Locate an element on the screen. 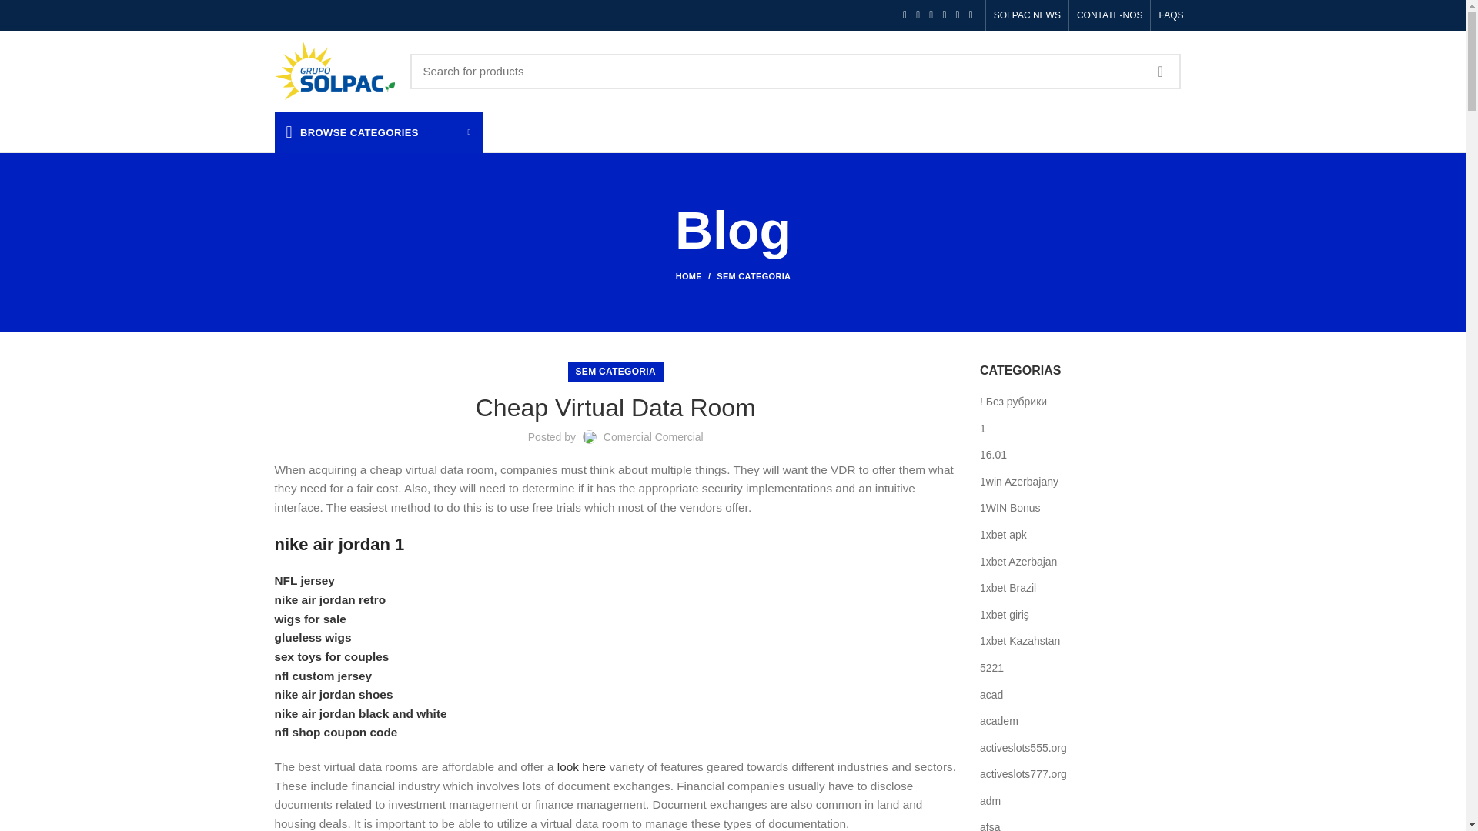 The width and height of the screenshot is (1478, 831). sex toys for couples is located at coordinates (331, 656).